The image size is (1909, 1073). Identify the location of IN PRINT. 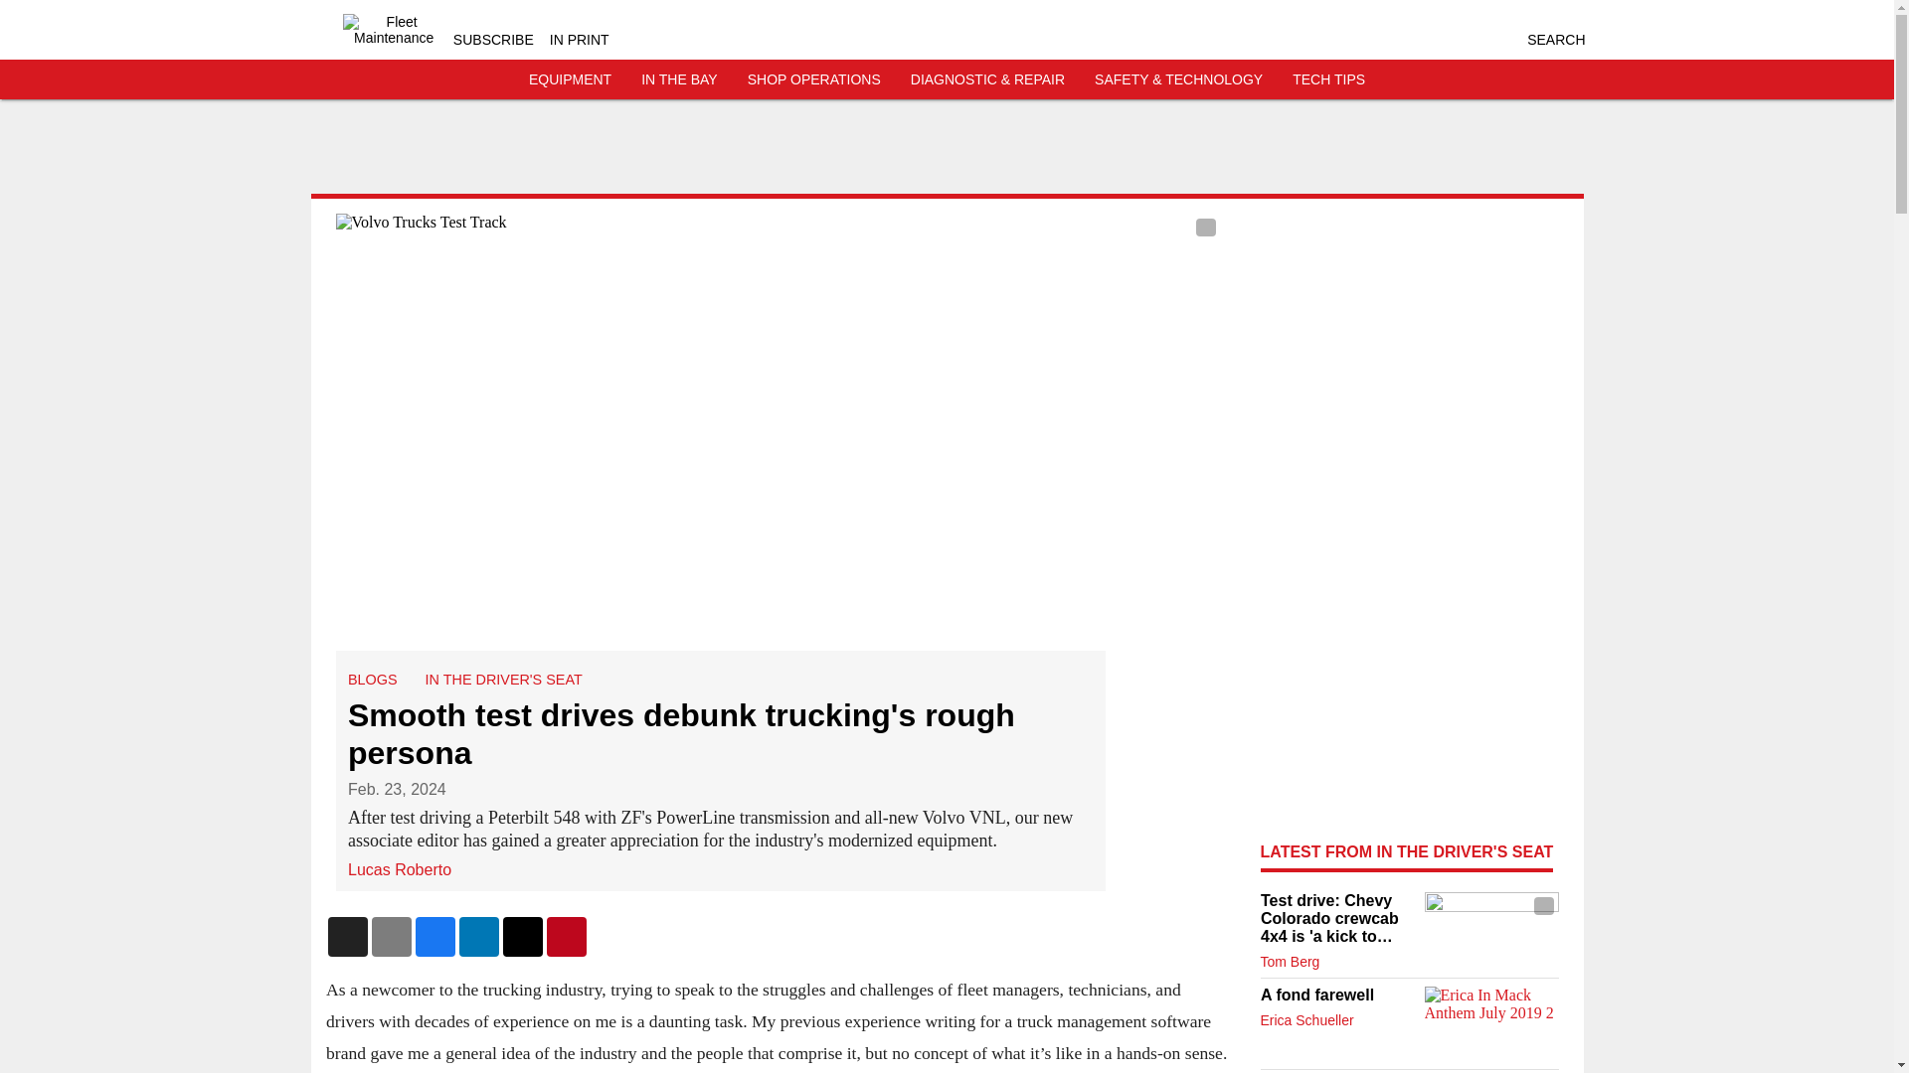
(579, 40).